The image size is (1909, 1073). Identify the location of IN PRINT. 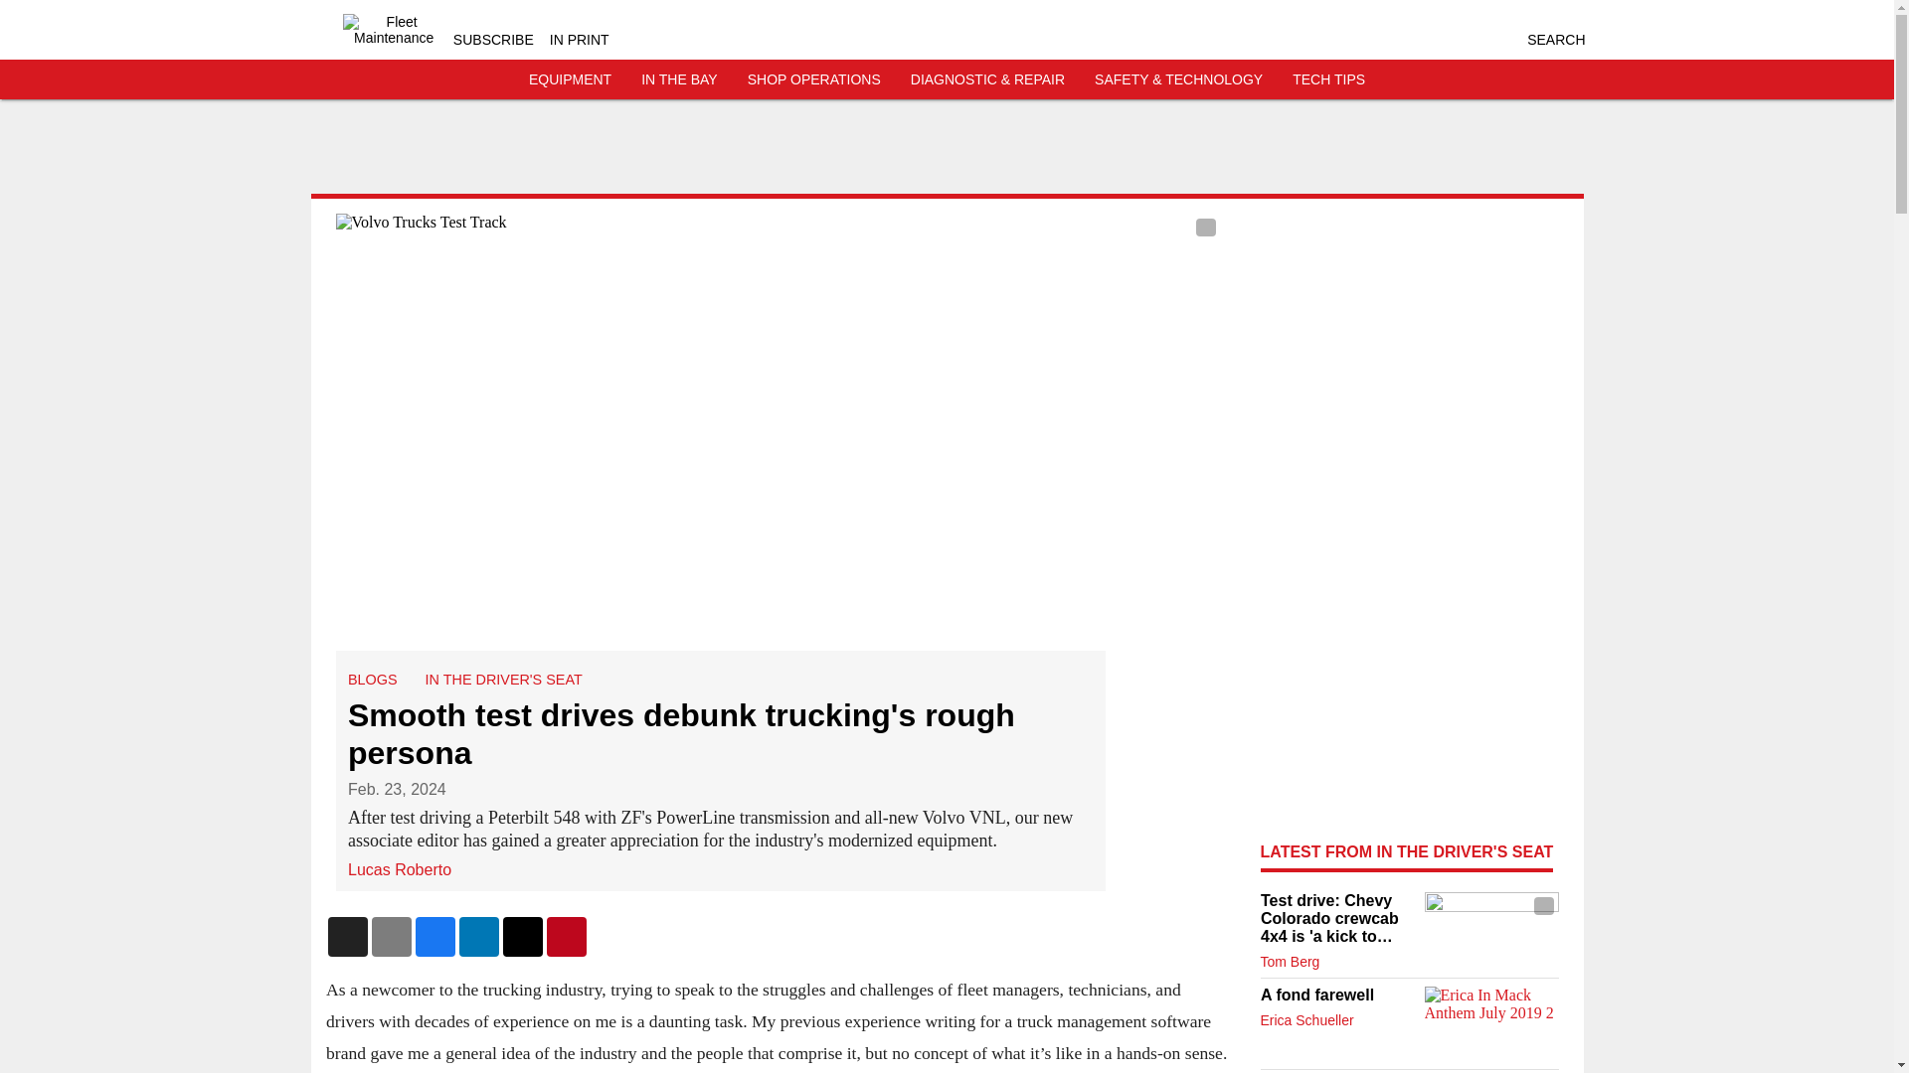
(579, 40).